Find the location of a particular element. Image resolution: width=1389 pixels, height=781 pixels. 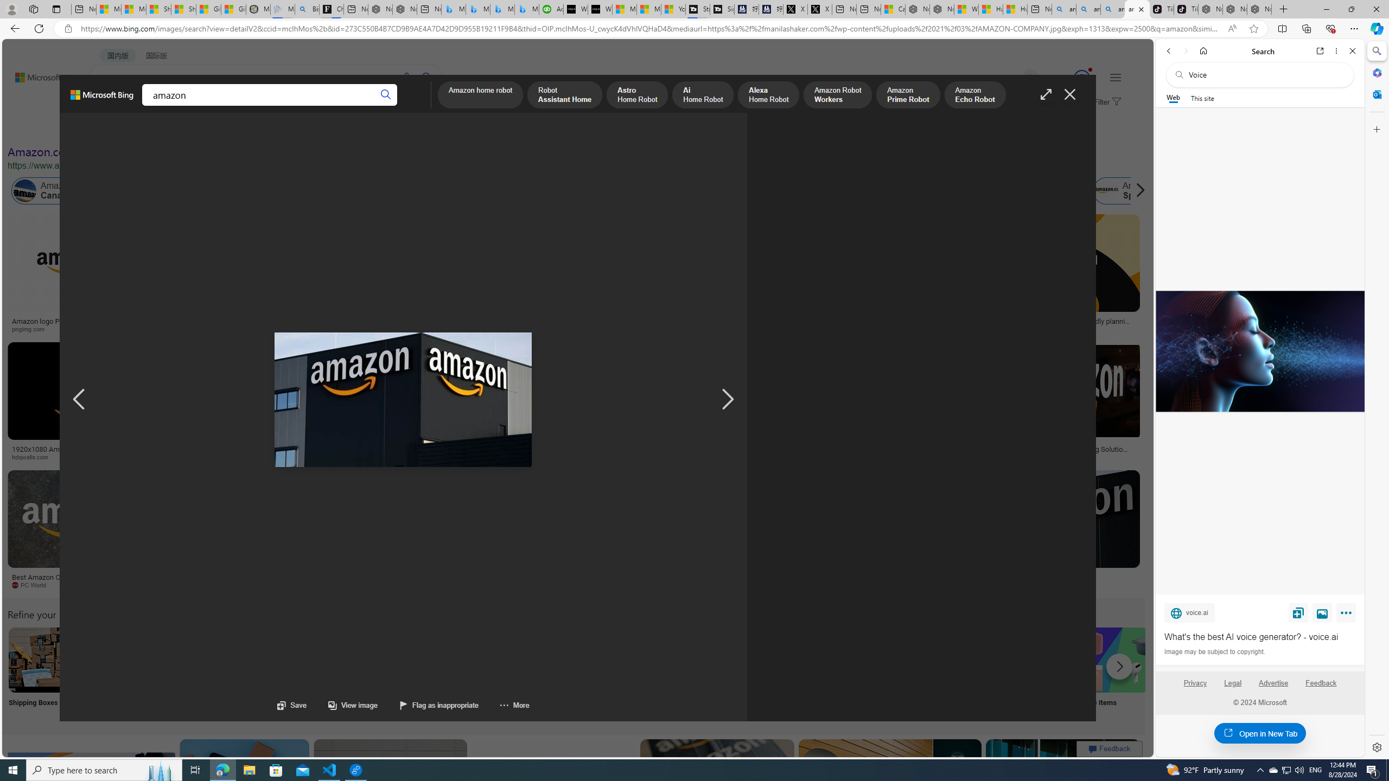

usatoday.com is located at coordinates (385, 329).